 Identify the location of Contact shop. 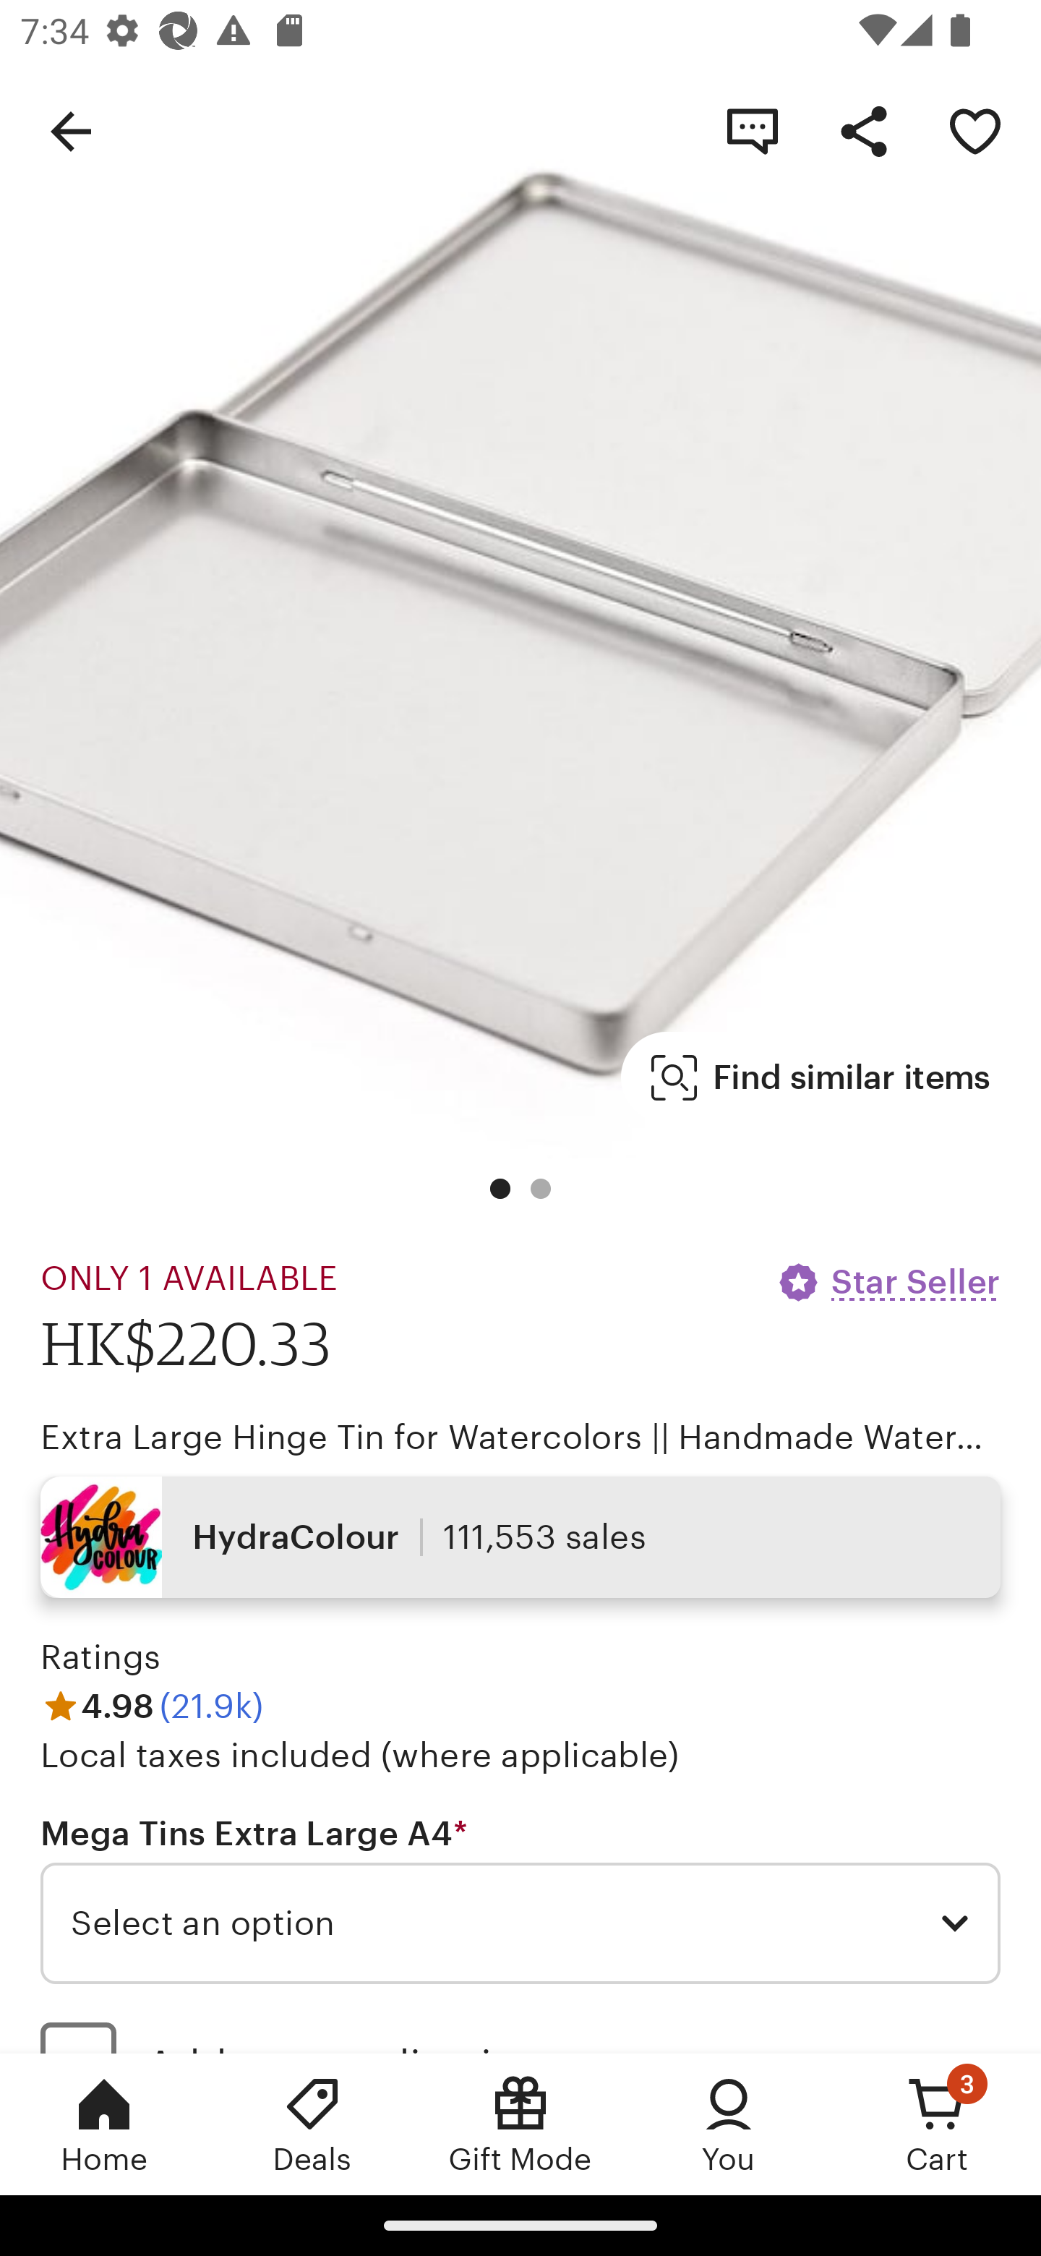
(752, 130).